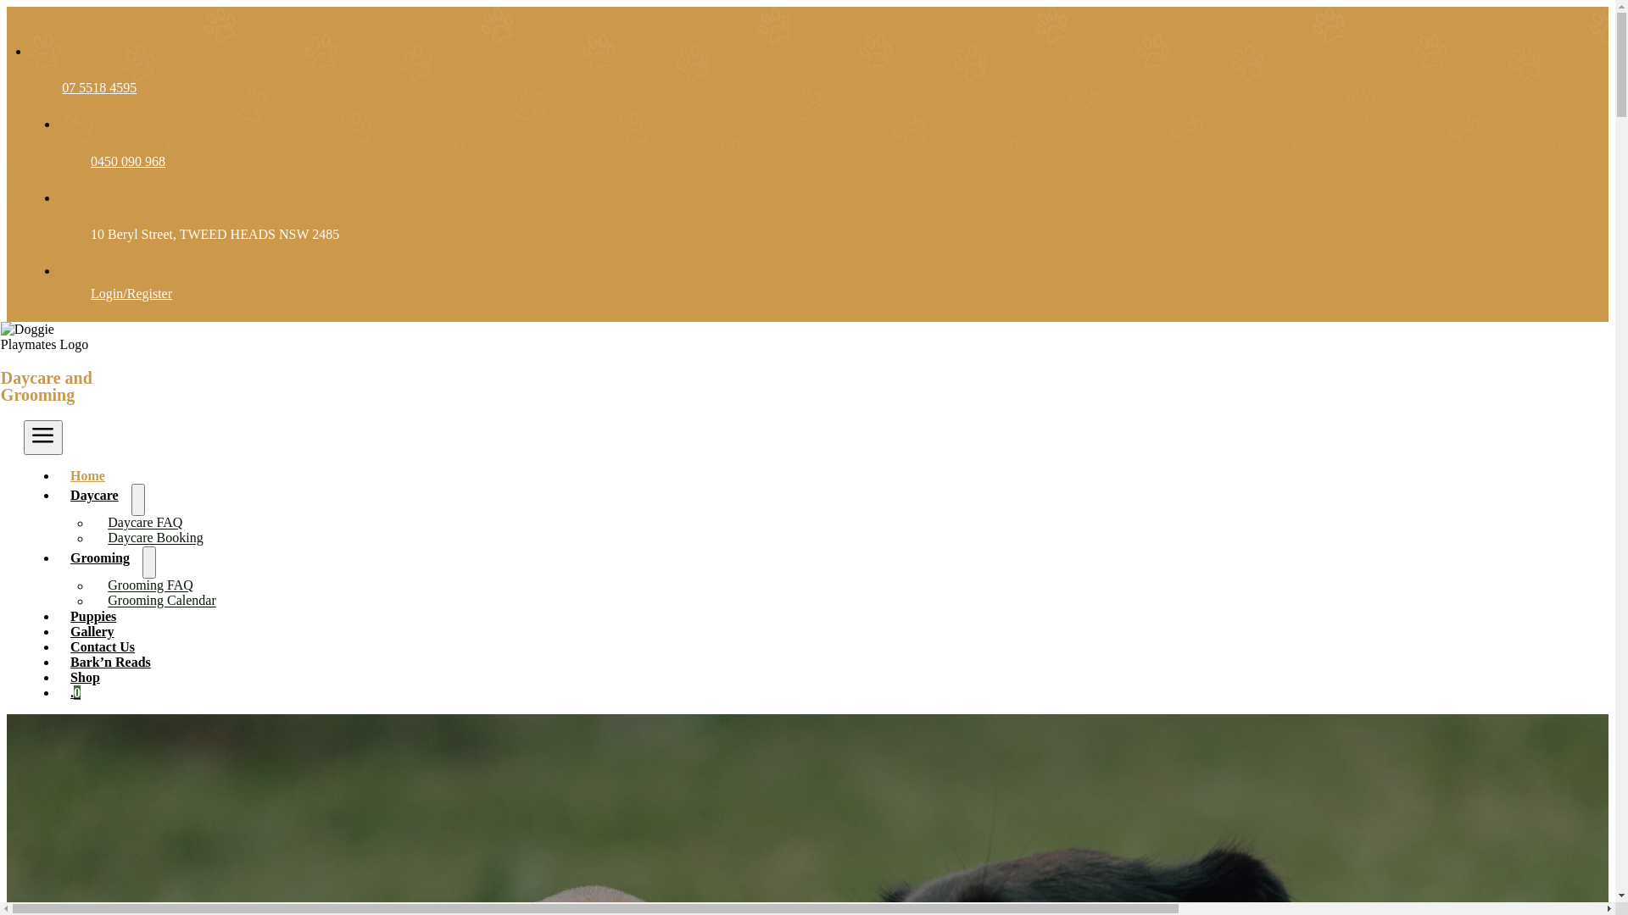  I want to click on Daycare Booking, so click(159, 538).